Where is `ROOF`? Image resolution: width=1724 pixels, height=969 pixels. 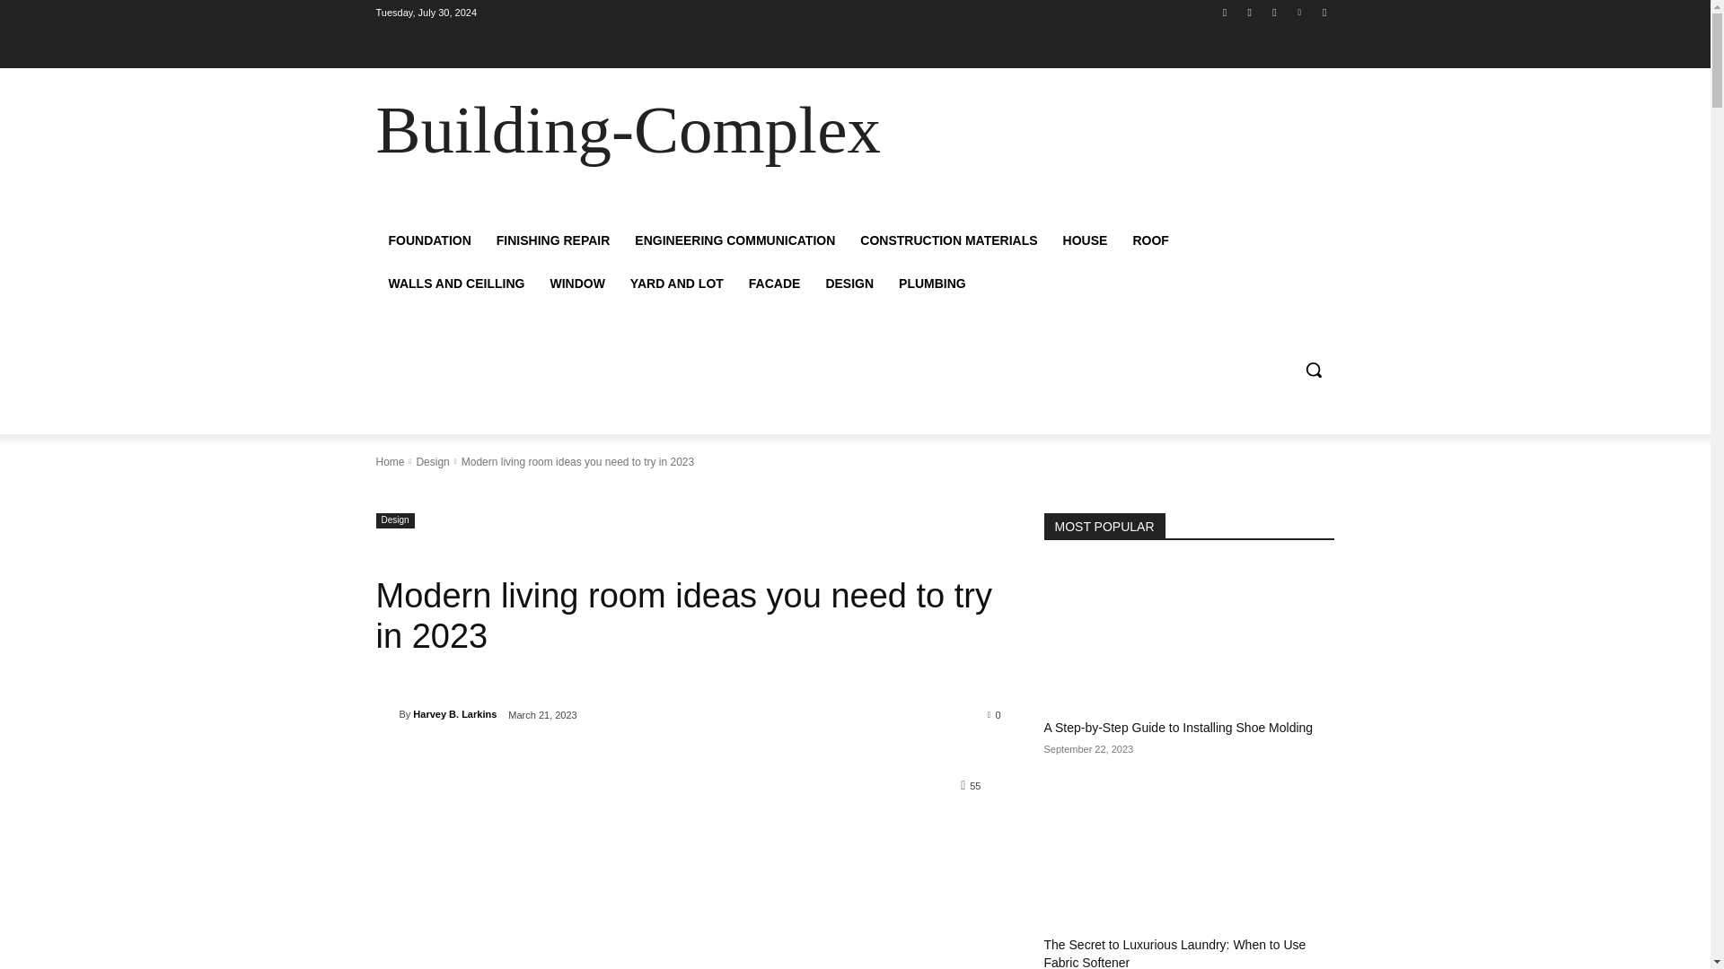
ROOF is located at coordinates (1149, 240).